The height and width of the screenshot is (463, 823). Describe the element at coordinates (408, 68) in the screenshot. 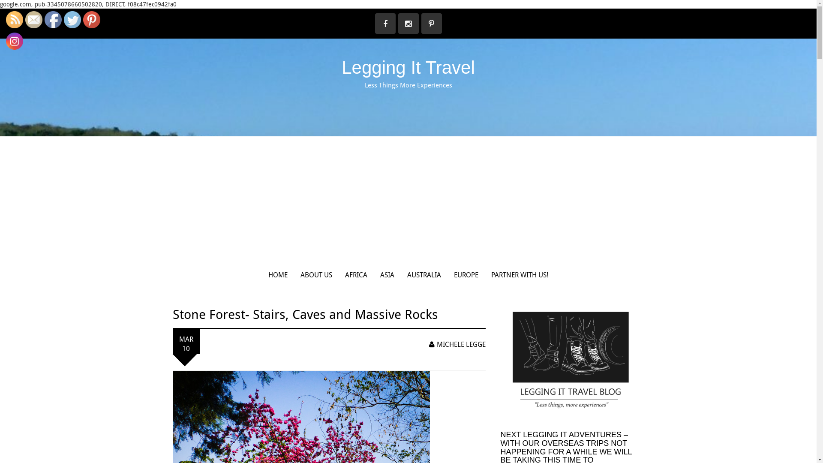

I see `Legging It Travel` at that location.